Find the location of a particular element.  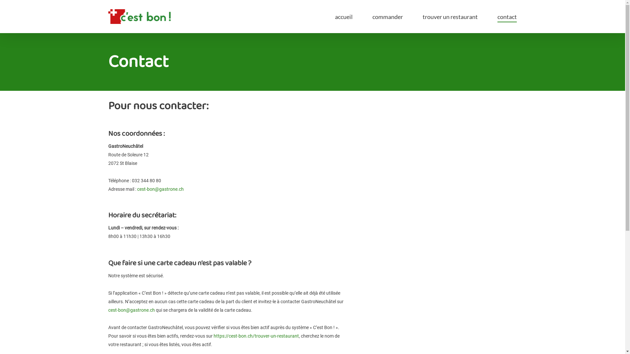

https://cest-bon.ch/trouver-un-restaurant is located at coordinates (256, 336).